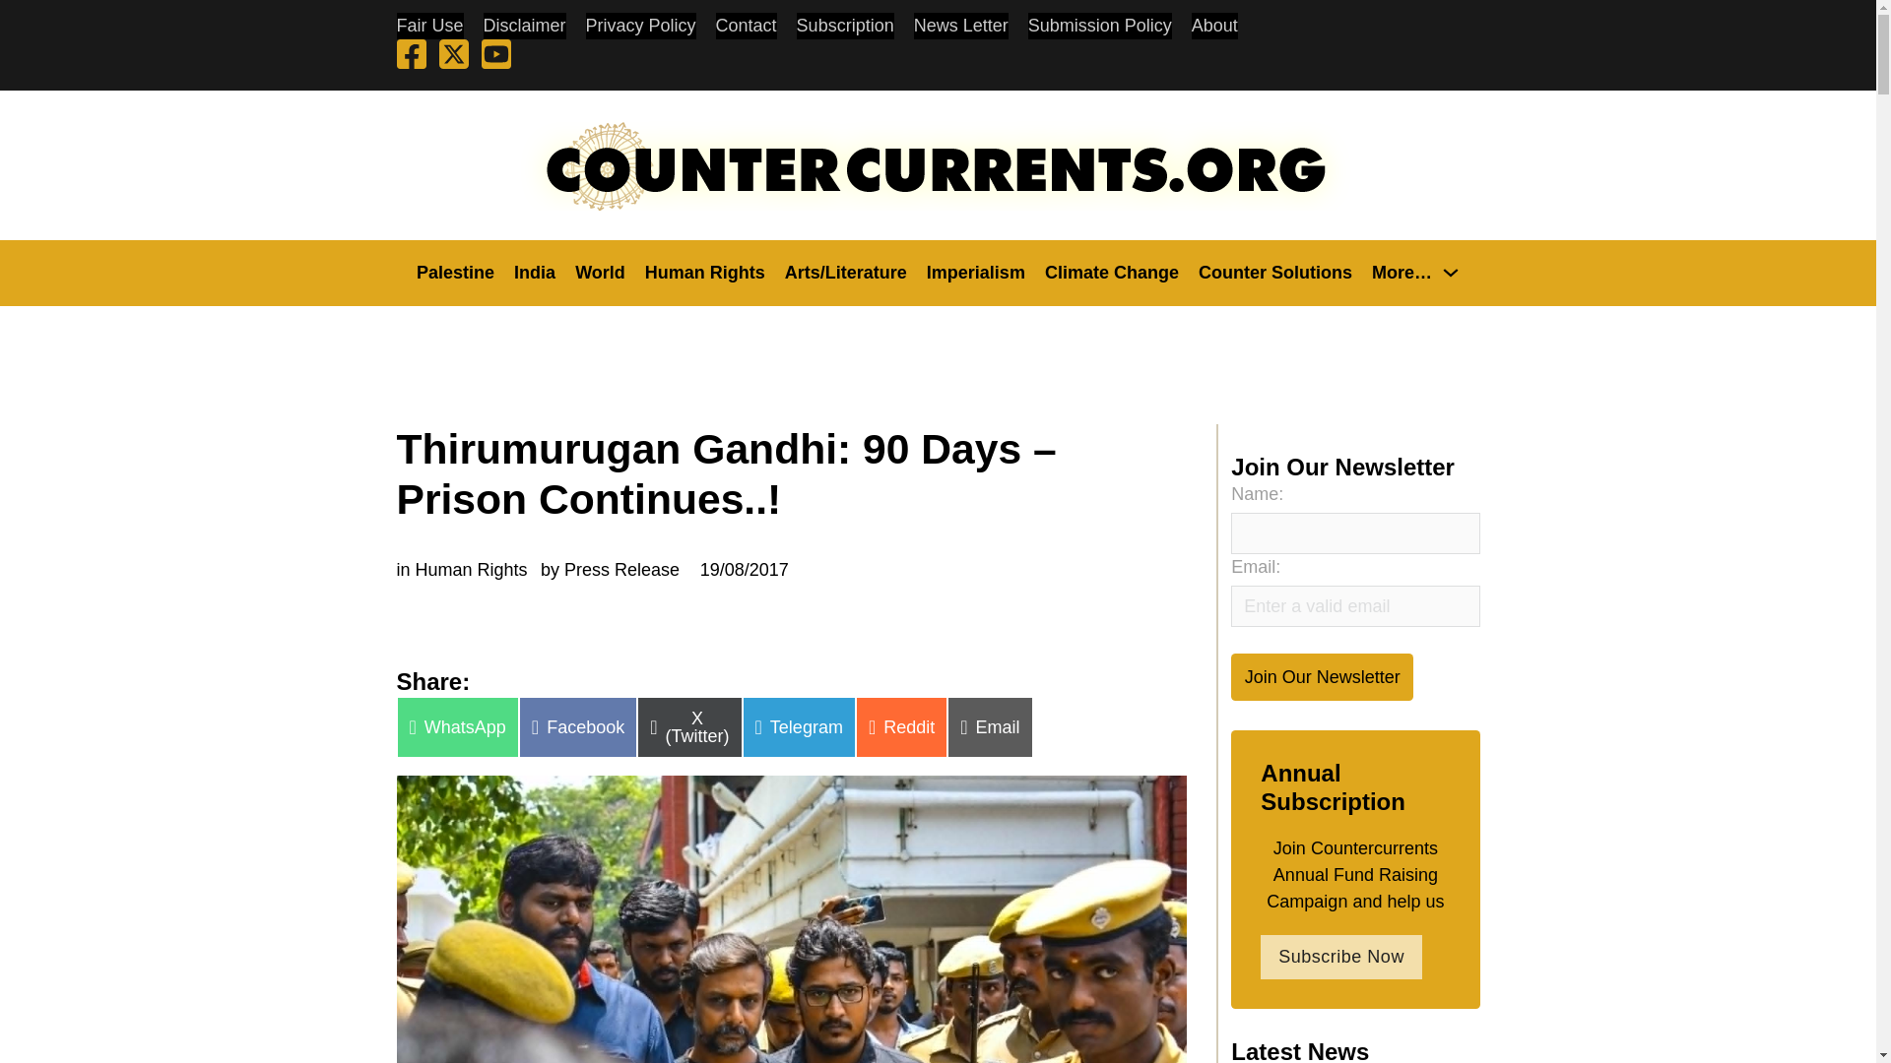  What do you see at coordinates (845, 26) in the screenshot?
I see `Subscription` at bounding box center [845, 26].